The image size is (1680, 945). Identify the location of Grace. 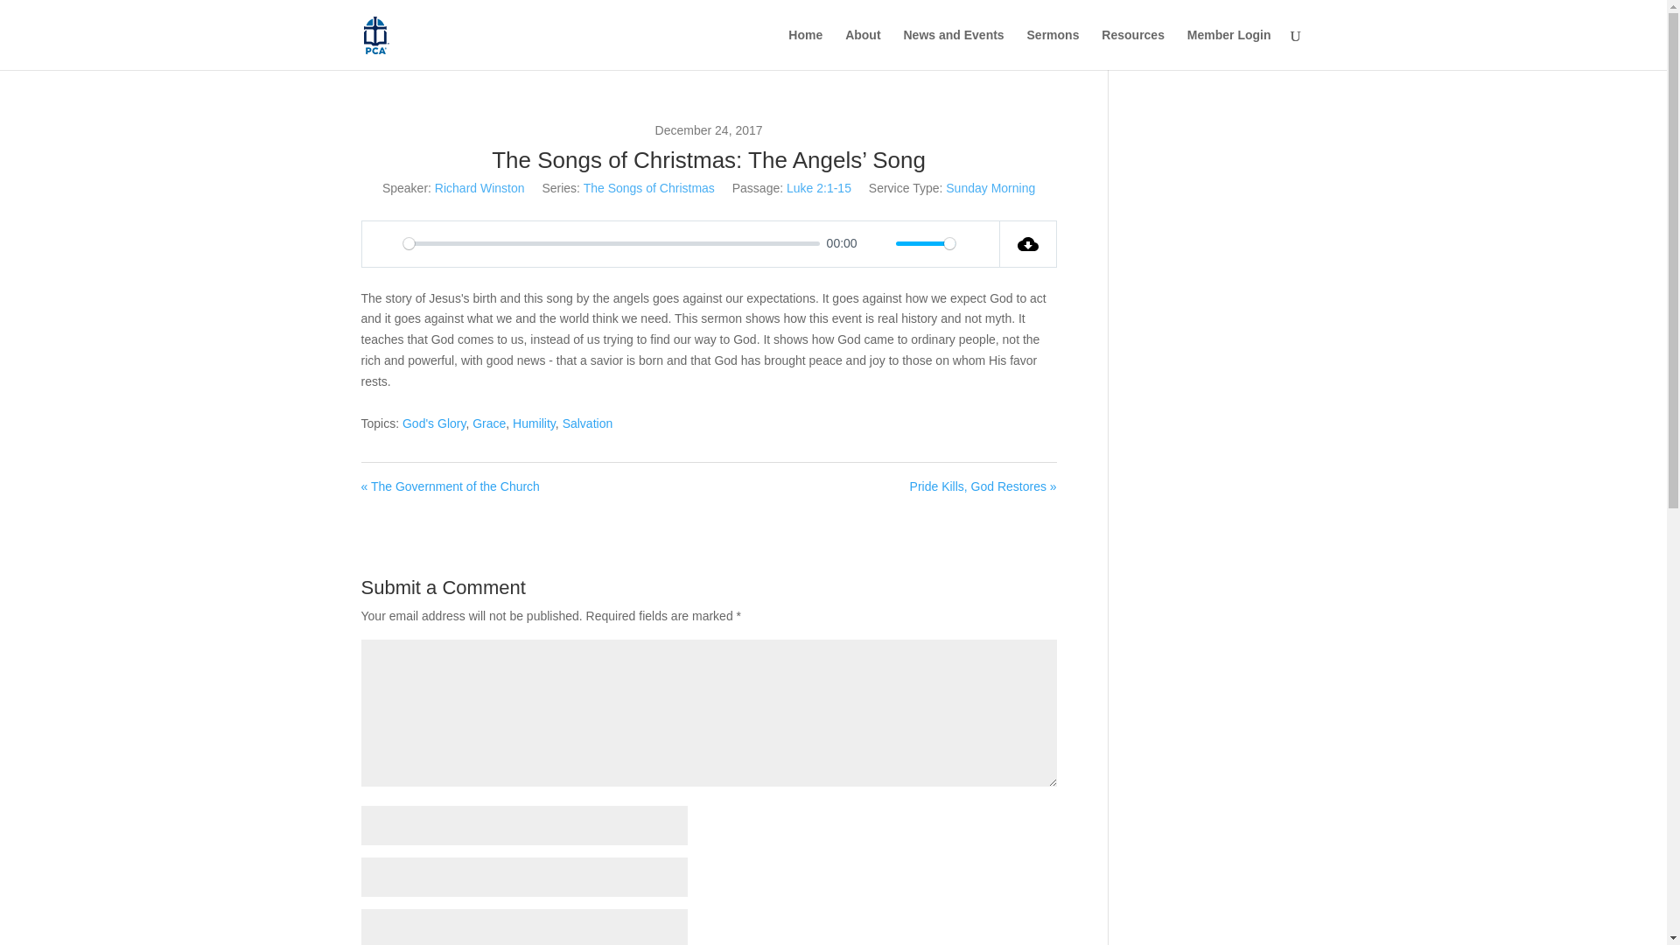
(488, 423).